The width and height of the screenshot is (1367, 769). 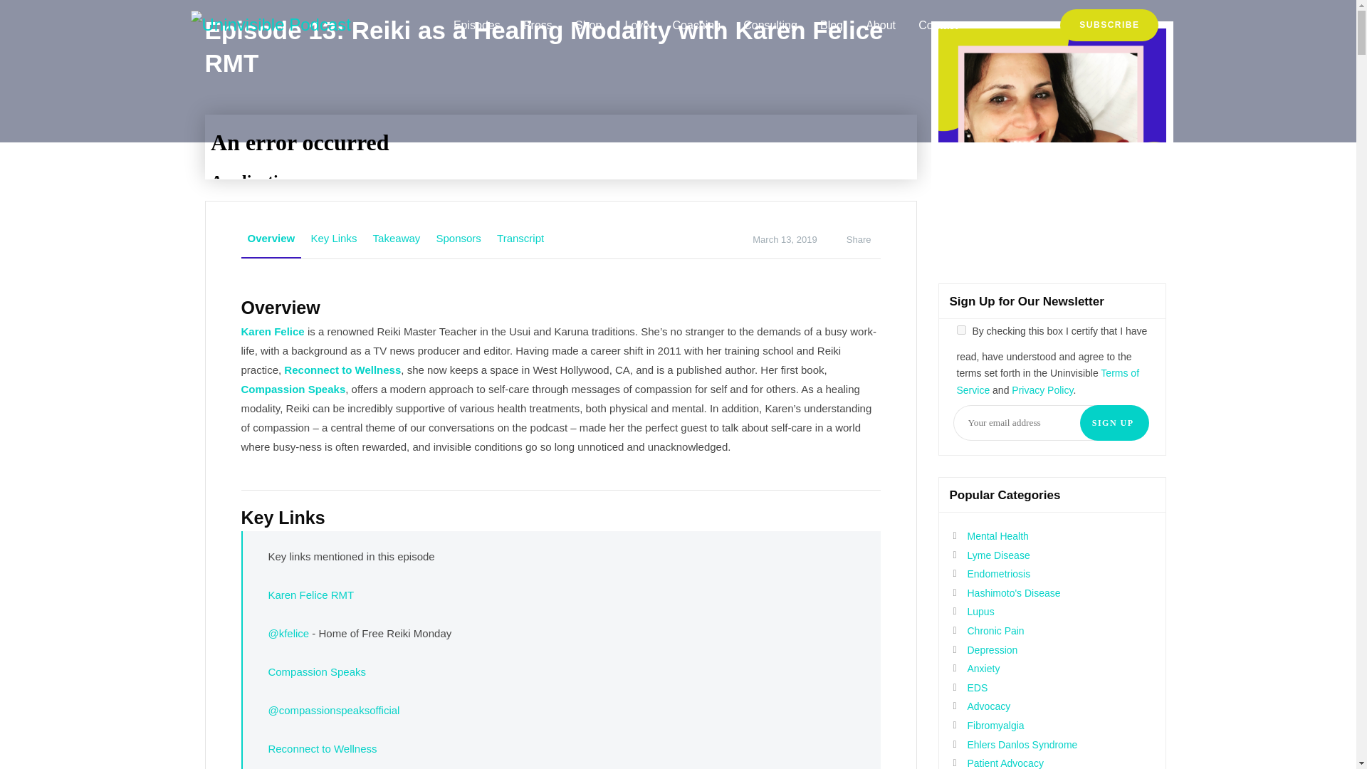 I want to click on Contact, so click(x=938, y=24).